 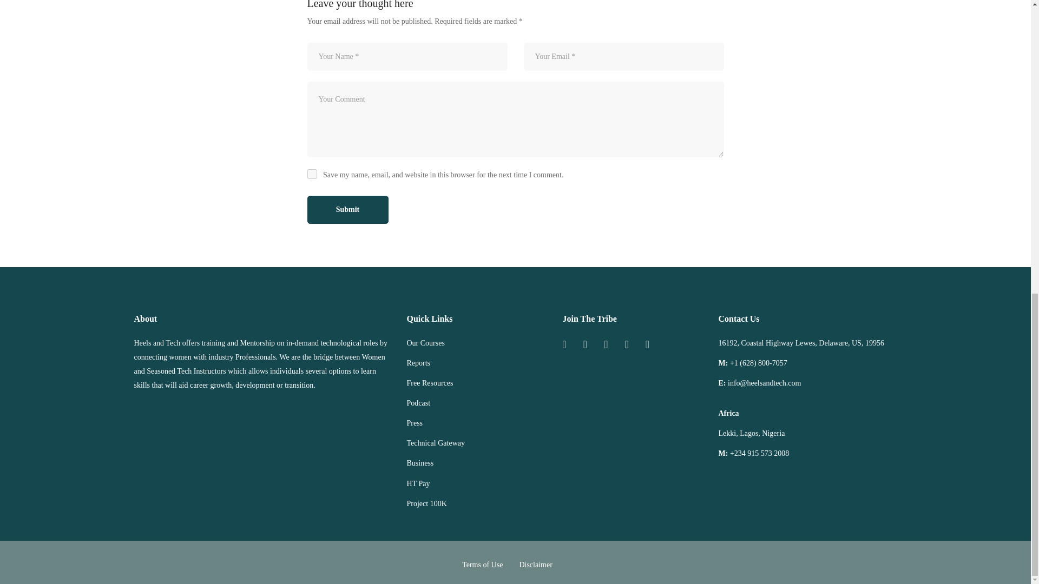 I want to click on Reports, so click(x=419, y=363).